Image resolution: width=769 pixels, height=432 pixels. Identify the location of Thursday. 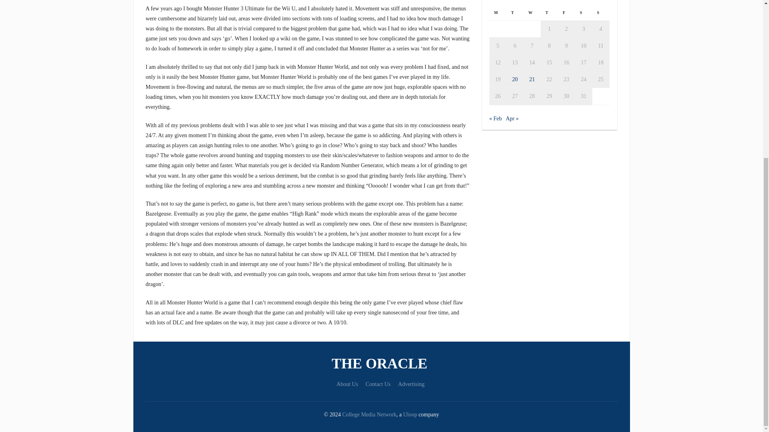
(549, 12).